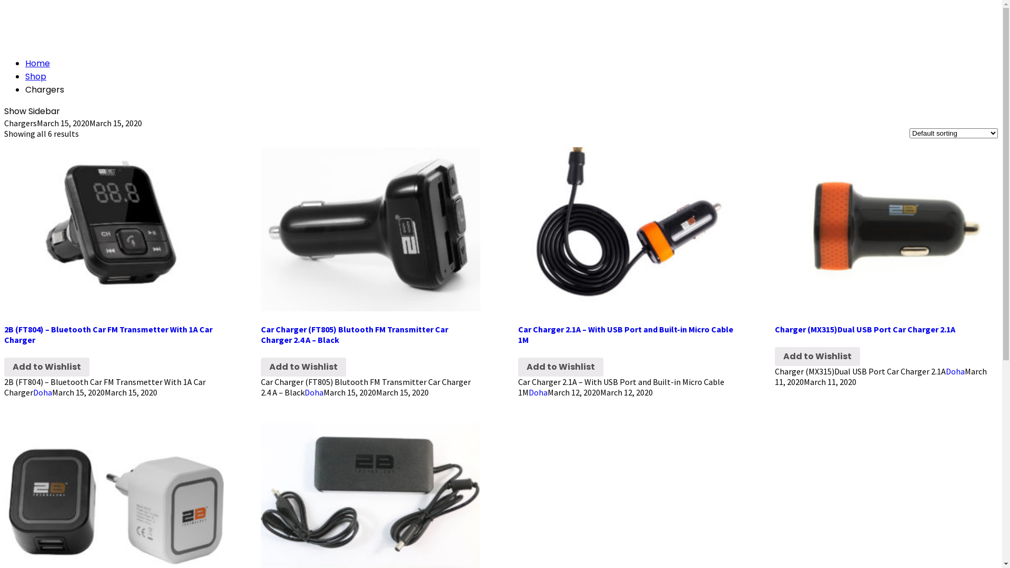  Describe the element at coordinates (304, 367) in the screenshot. I see `Add to Wishlist` at that location.